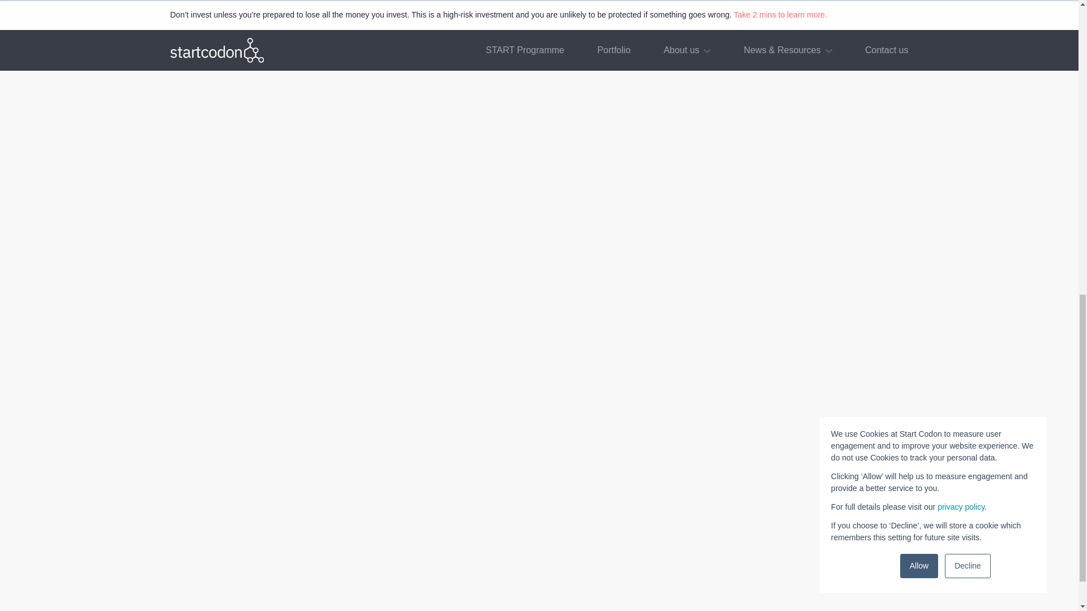  Describe the element at coordinates (761, 369) in the screenshot. I see `Privacy policy` at that location.